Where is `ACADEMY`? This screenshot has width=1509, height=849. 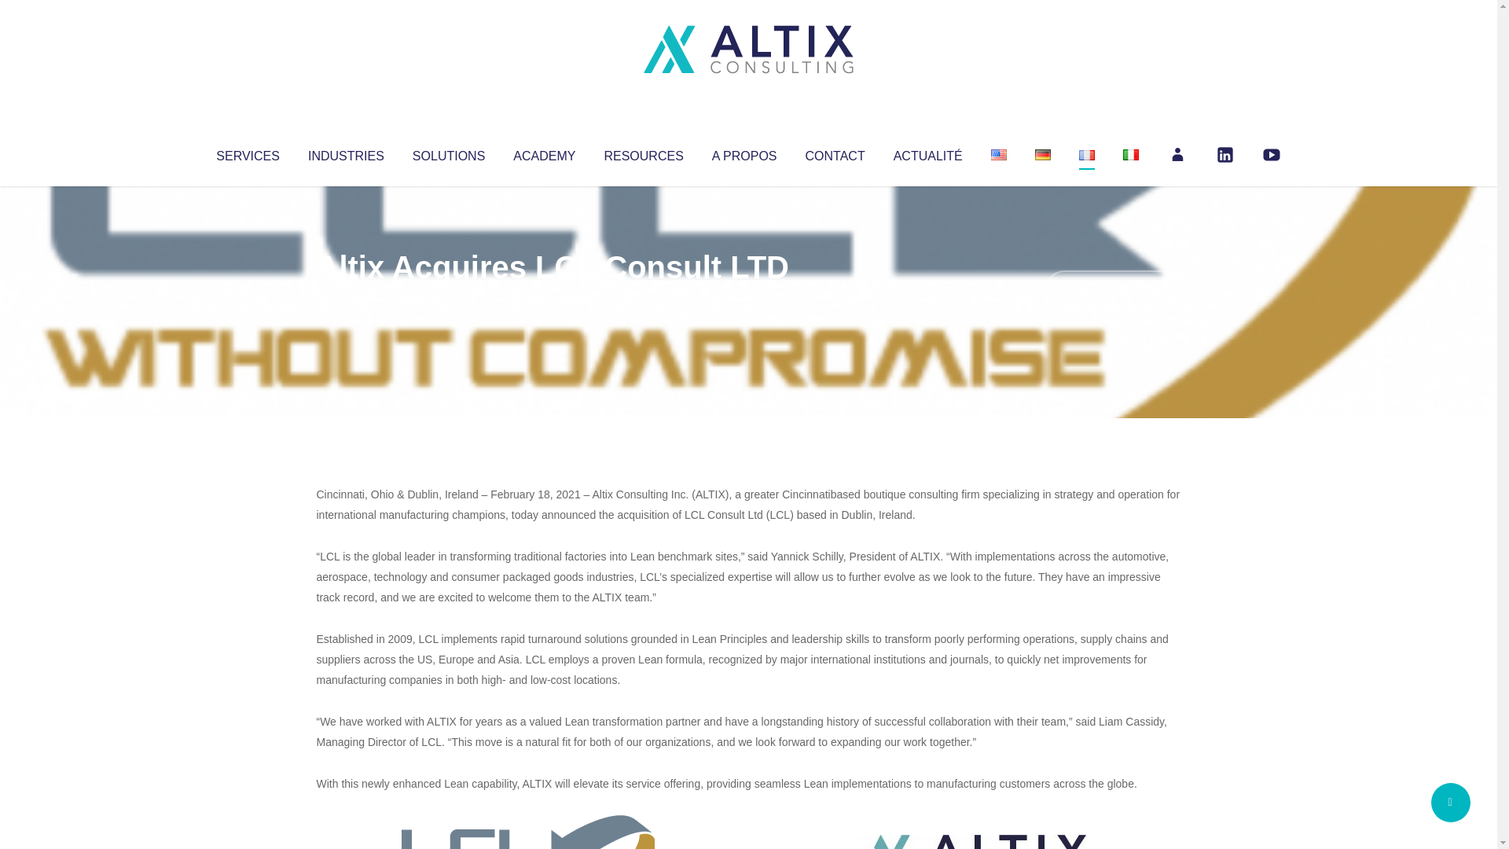 ACADEMY is located at coordinates (544, 153).